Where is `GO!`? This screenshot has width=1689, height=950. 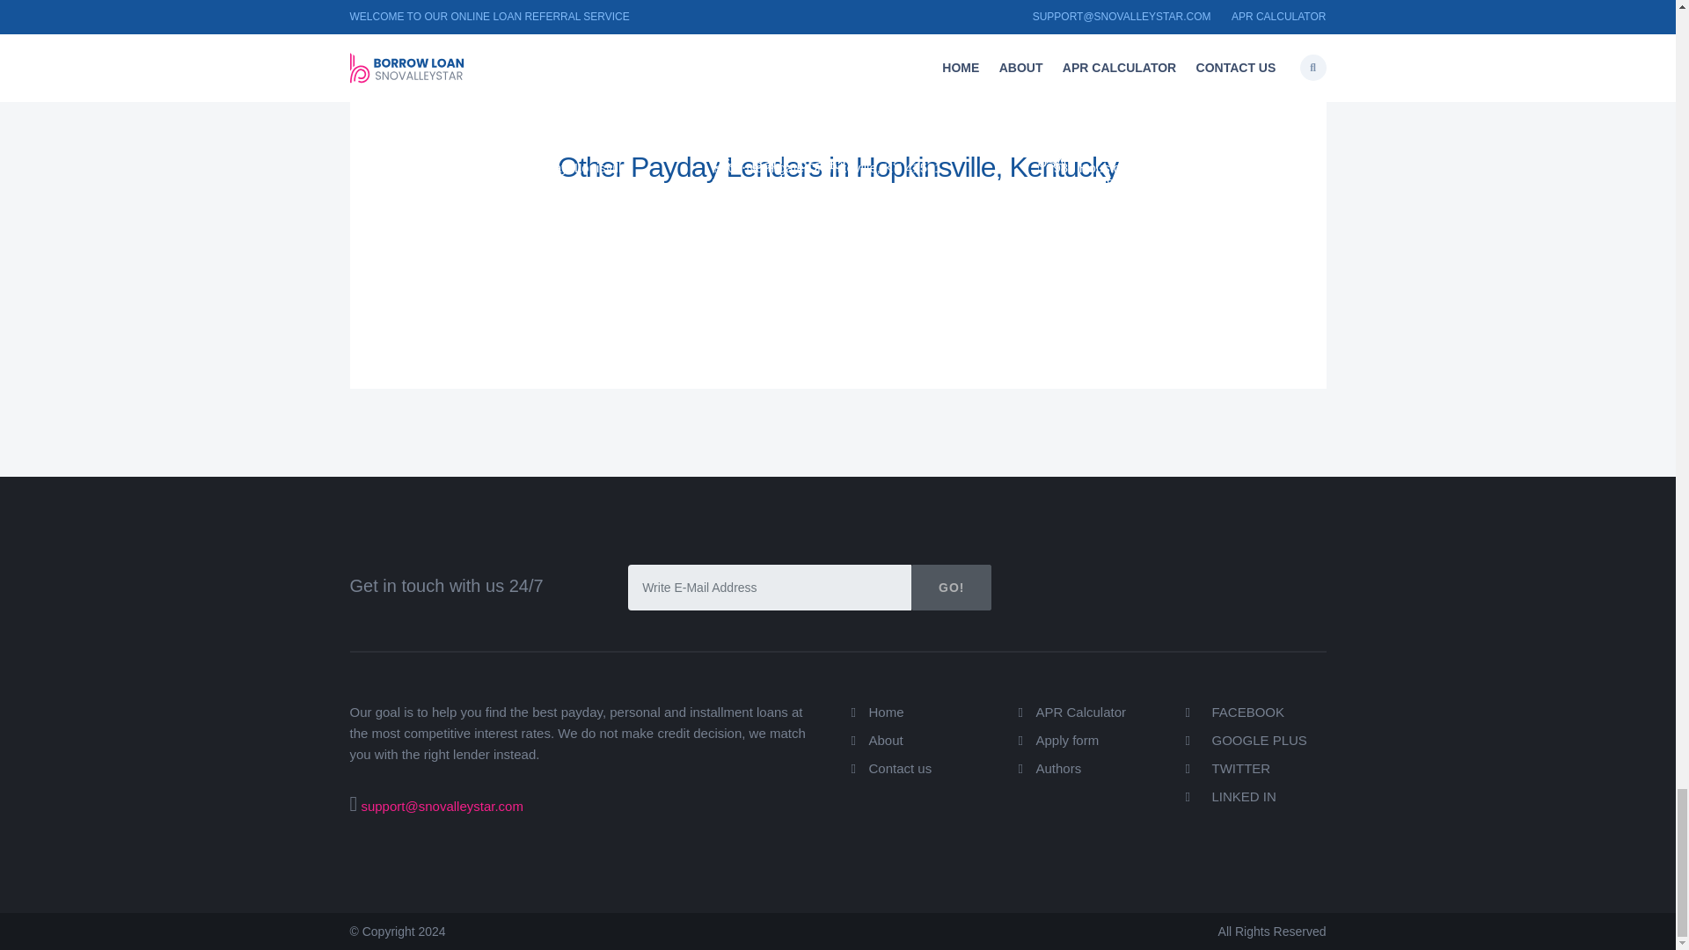 GO! is located at coordinates (952, 588).